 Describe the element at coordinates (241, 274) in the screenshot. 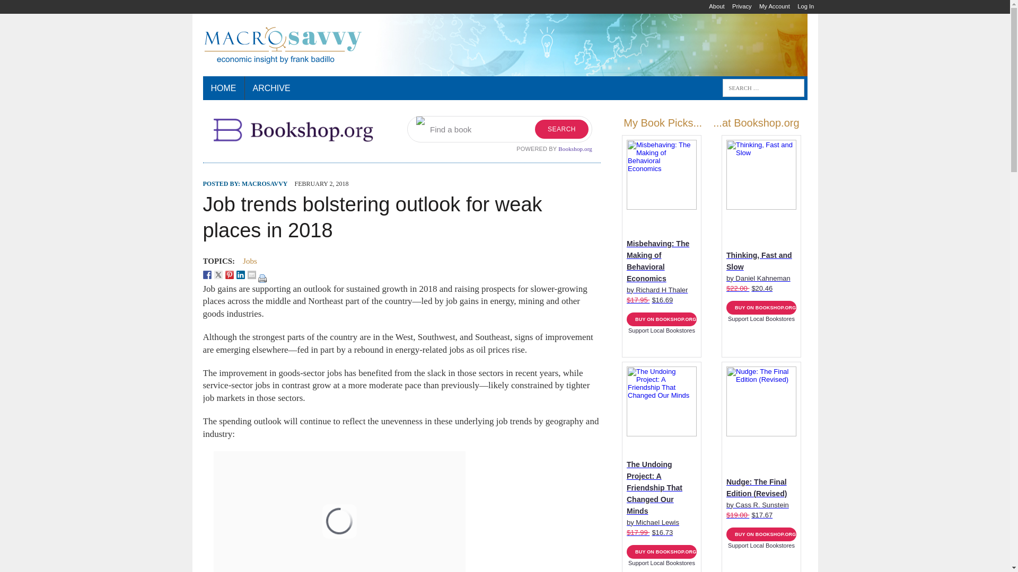

I see `Share on Linkedin` at that location.